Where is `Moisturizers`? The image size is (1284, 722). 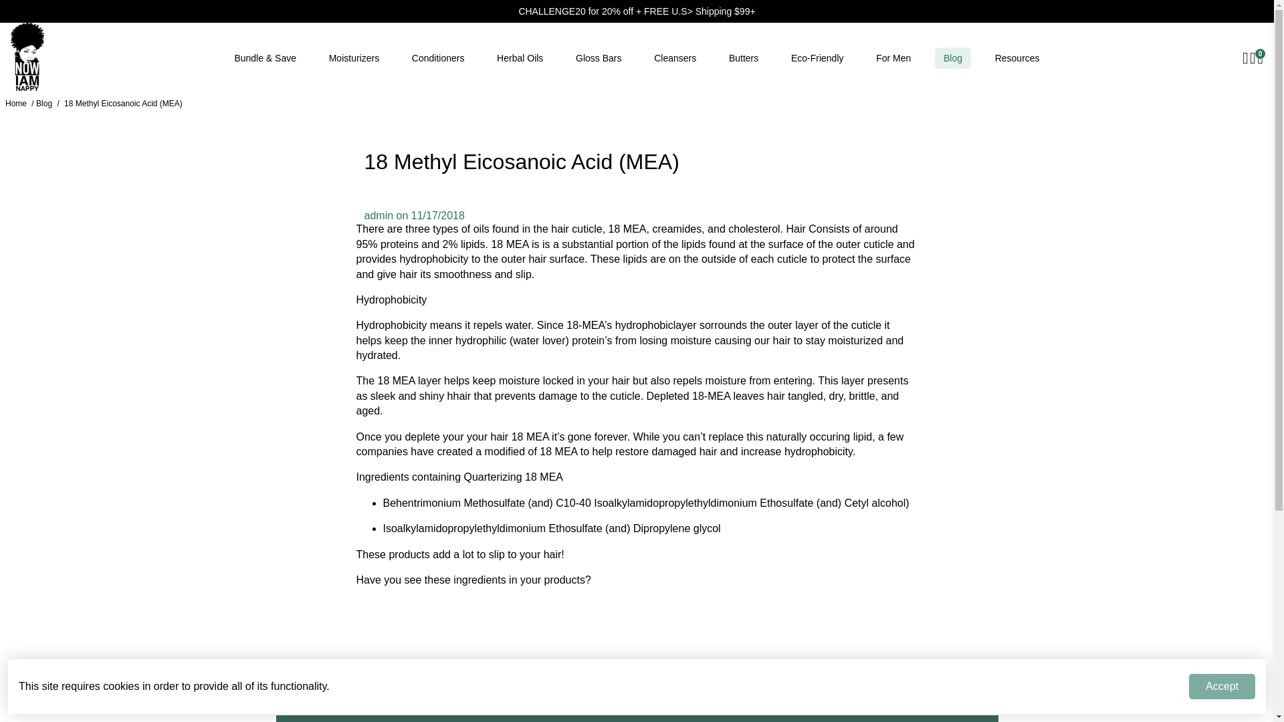
Moisturizers is located at coordinates (354, 58).